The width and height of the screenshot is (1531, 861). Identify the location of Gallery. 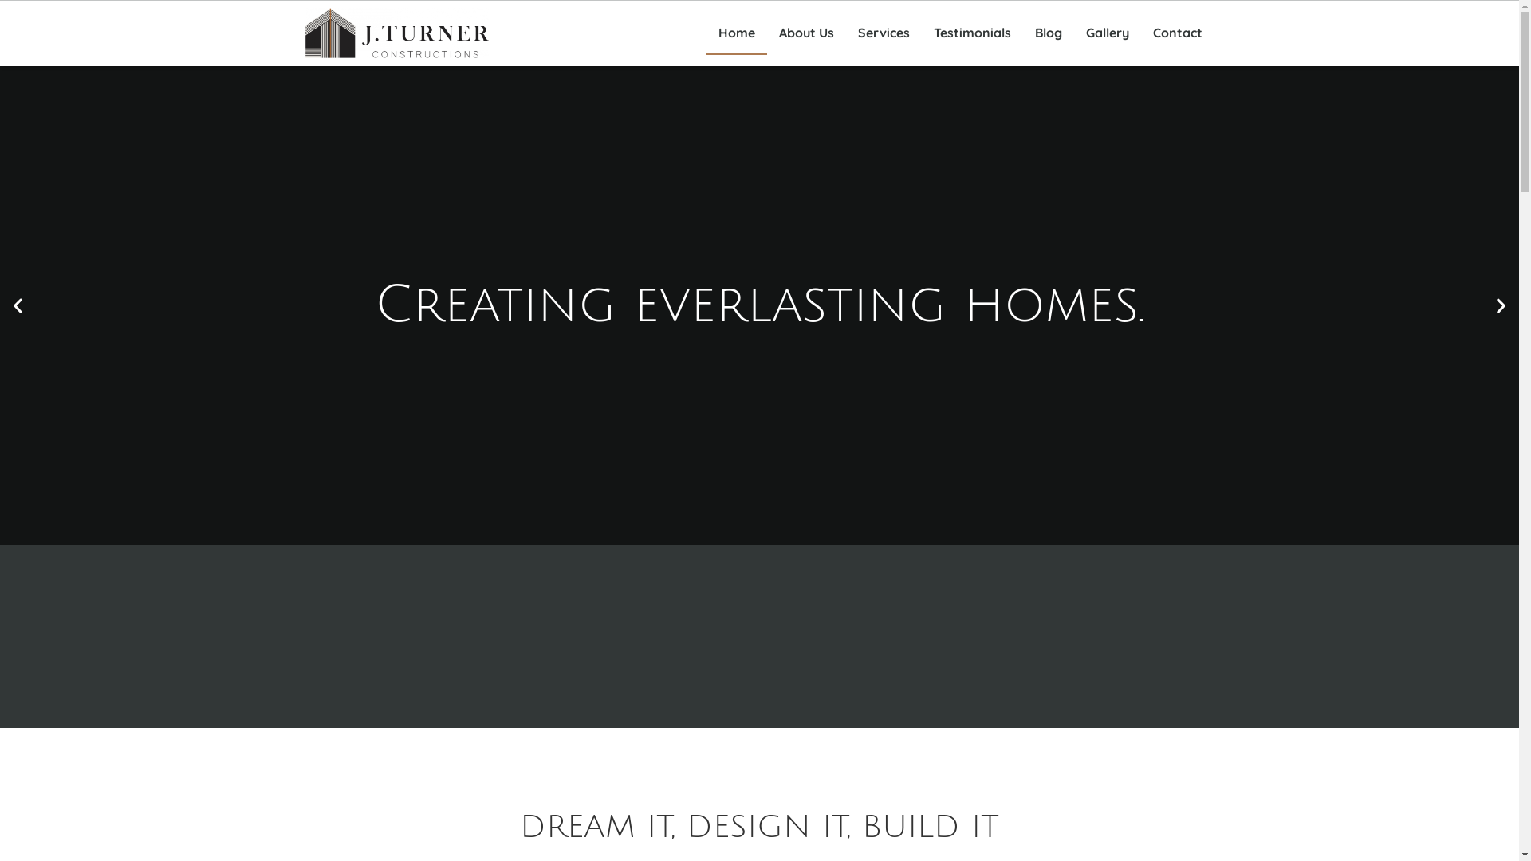
(1107, 33).